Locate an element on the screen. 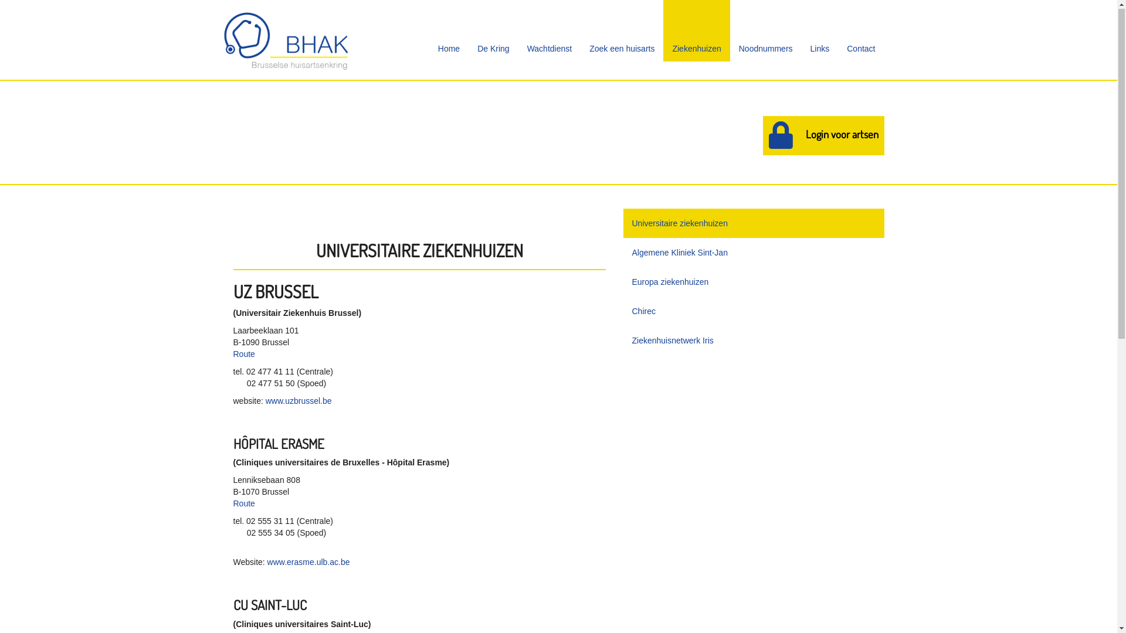  www.erasme.ulb.ac.be is located at coordinates (308, 563).